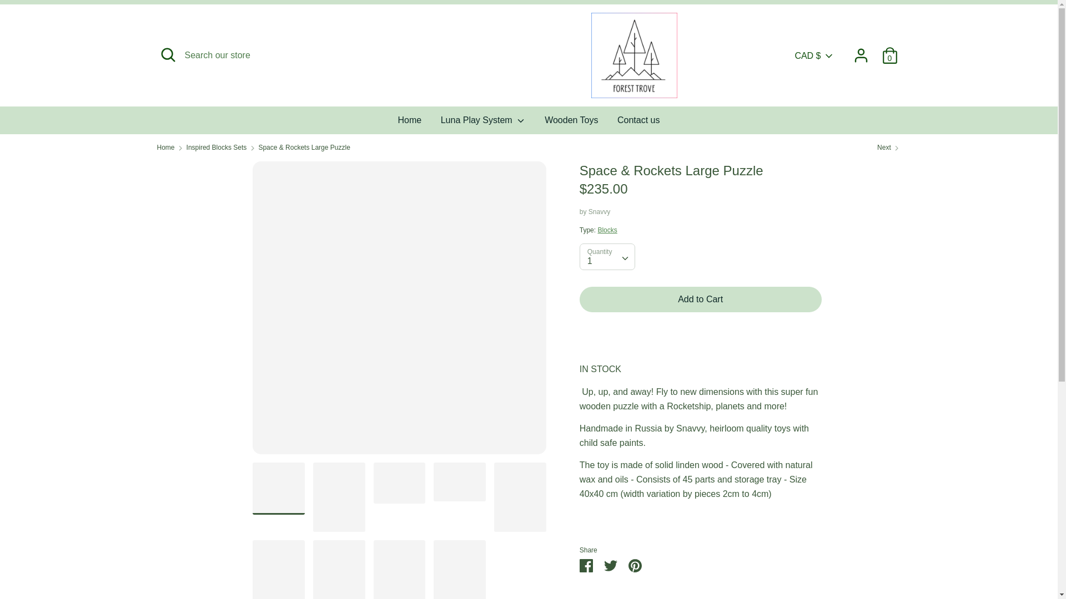 This screenshot has width=1066, height=599. Describe the element at coordinates (410, 123) in the screenshot. I see `Home` at that location.